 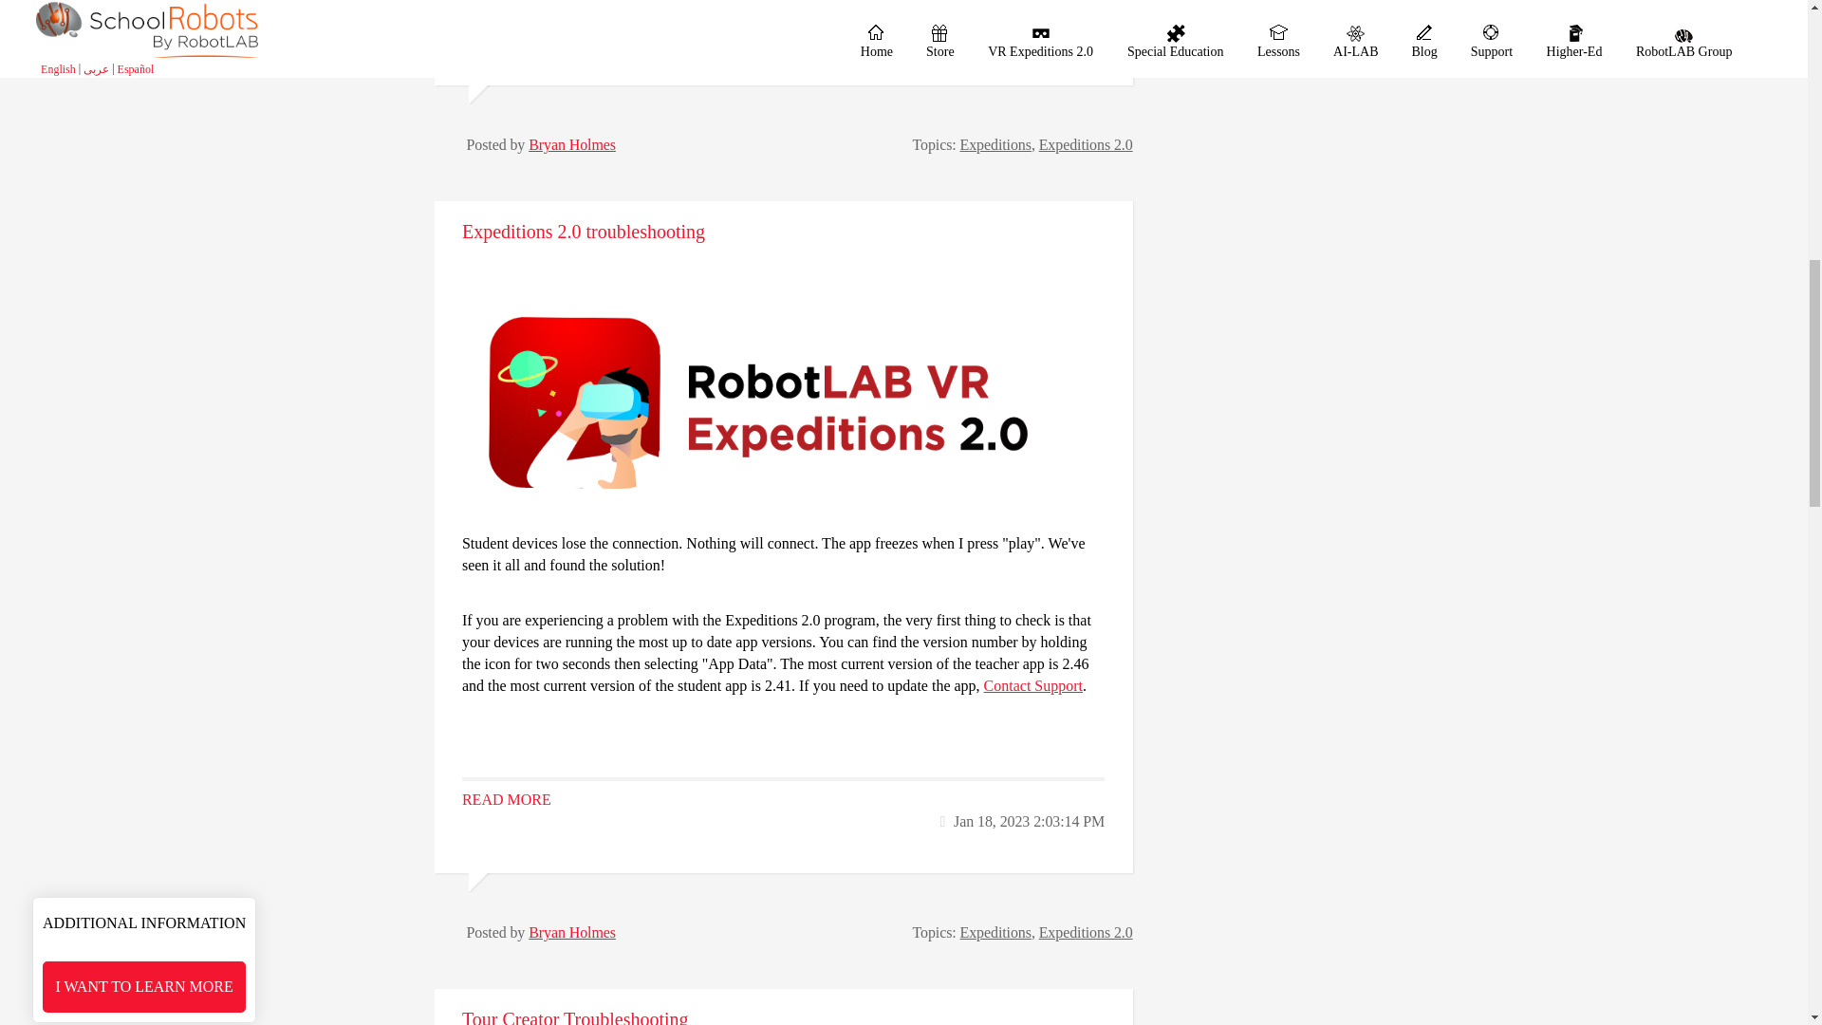 I want to click on Bryan Holmes, so click(x=571, y=932).